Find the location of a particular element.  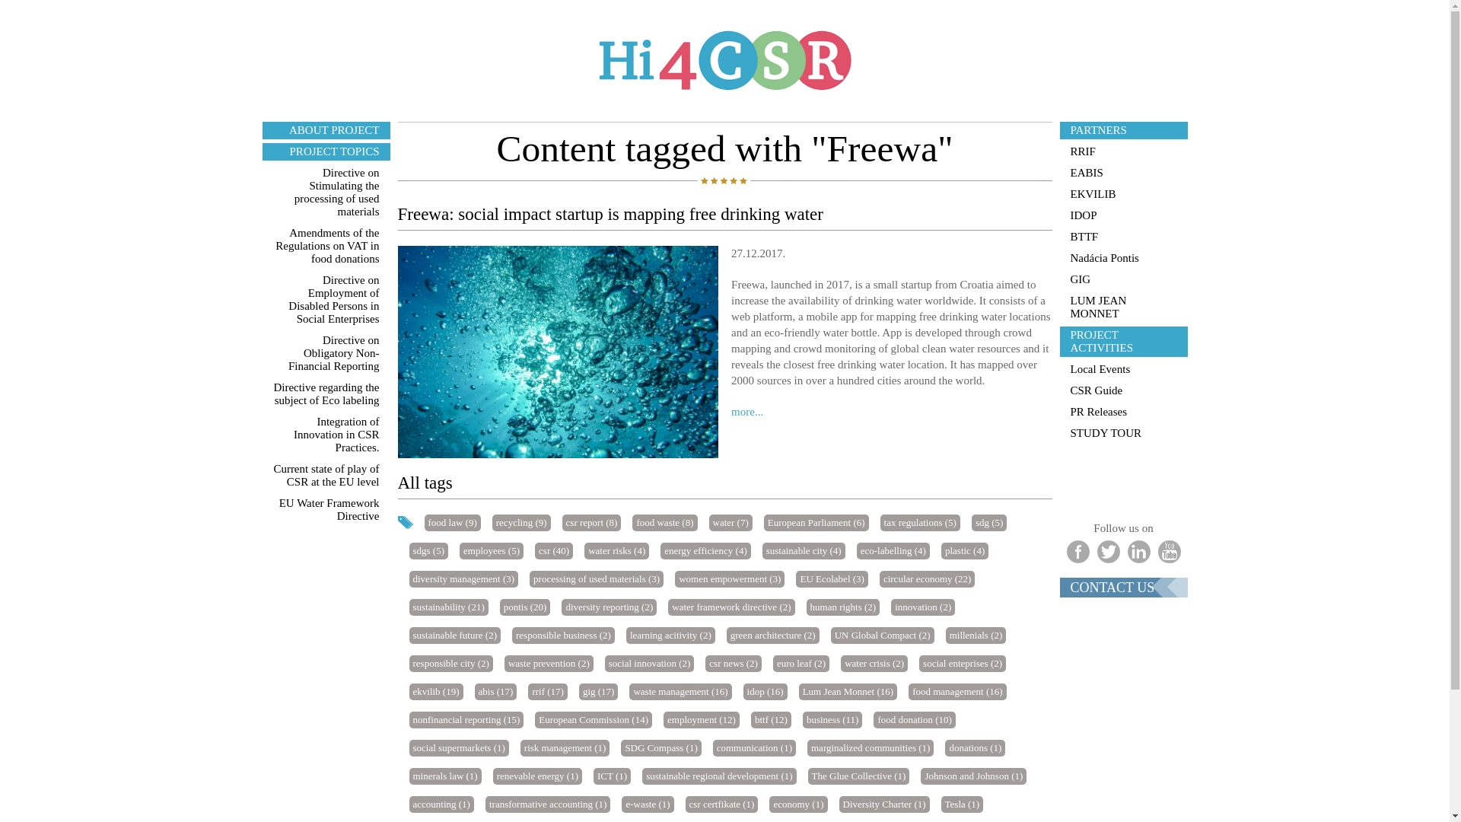

Amendments of the Regulations on VAT in food donations is located at coordinates (326, 246).